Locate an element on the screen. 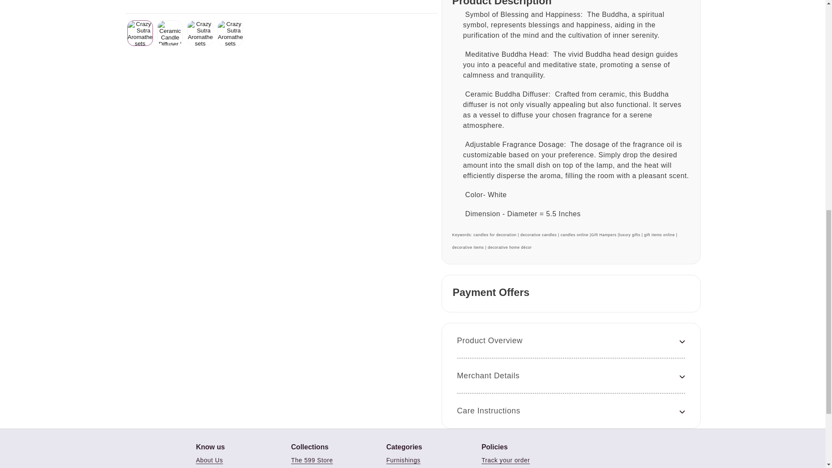  1 is located at coordinates (564, 90).